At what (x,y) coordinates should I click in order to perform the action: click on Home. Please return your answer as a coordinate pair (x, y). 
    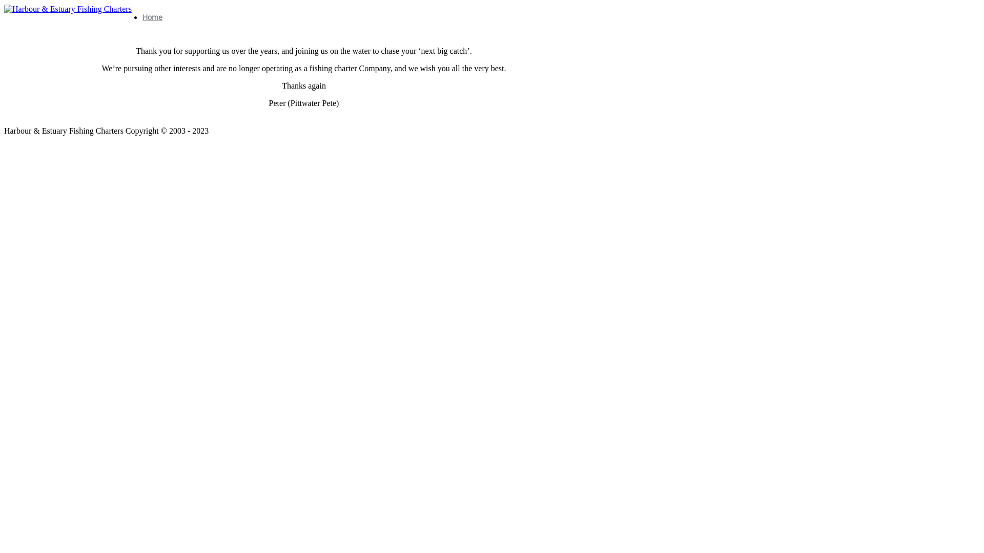
    Looking at the image, I should click on (153, 17).